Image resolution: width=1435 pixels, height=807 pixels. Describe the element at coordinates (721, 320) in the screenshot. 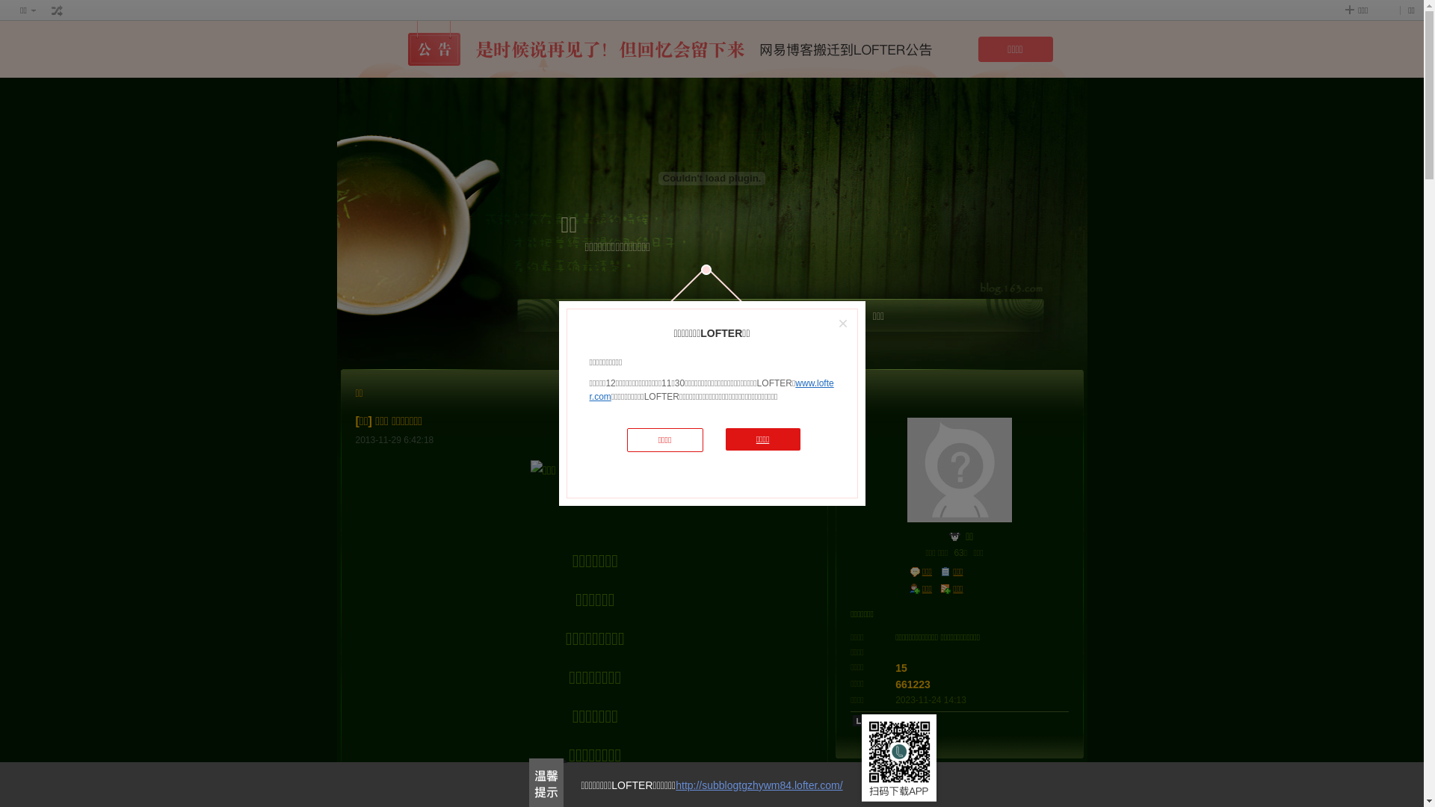

I see `LOFTER` at that location.